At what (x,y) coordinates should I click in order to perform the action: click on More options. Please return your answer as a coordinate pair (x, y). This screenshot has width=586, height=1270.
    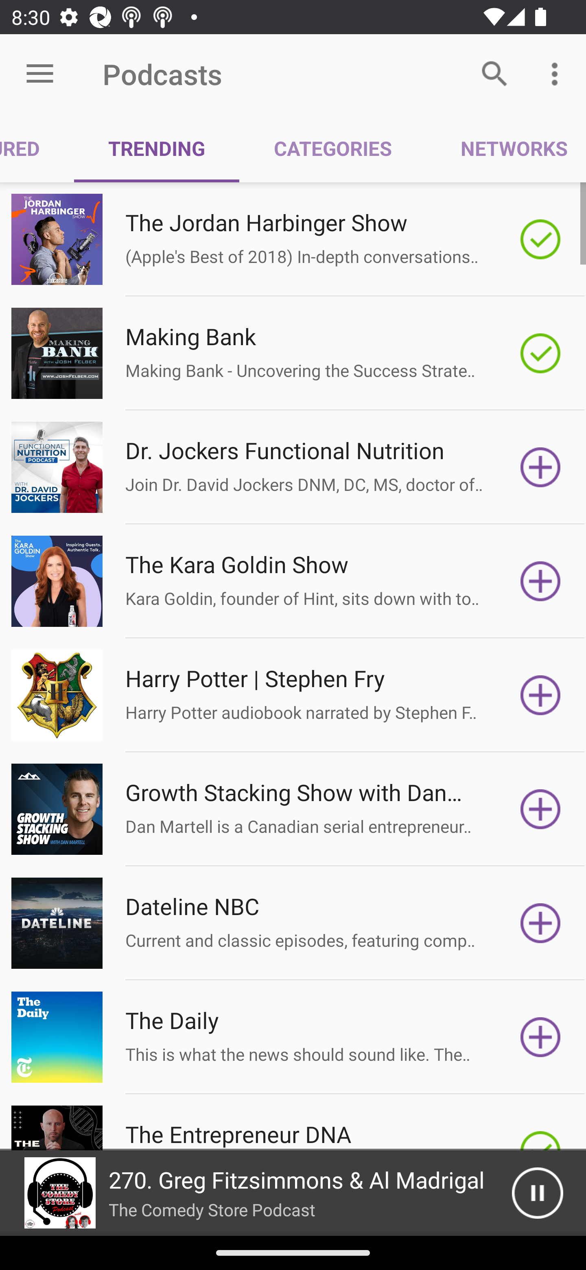
    Looking at the image, I should click on (558, 73).